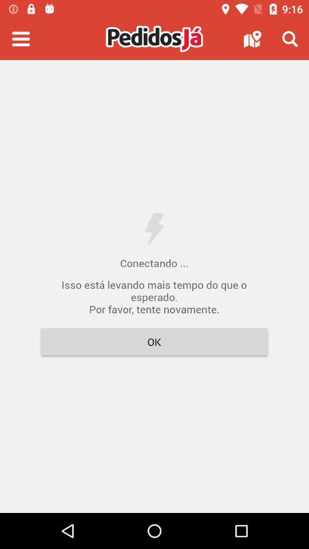 This screenshot has height=549, width=309. What do you see at coordinates (21, 39) in the screenshot?
I see `select the icon at the top left corner` at bounding box center [21, 39].